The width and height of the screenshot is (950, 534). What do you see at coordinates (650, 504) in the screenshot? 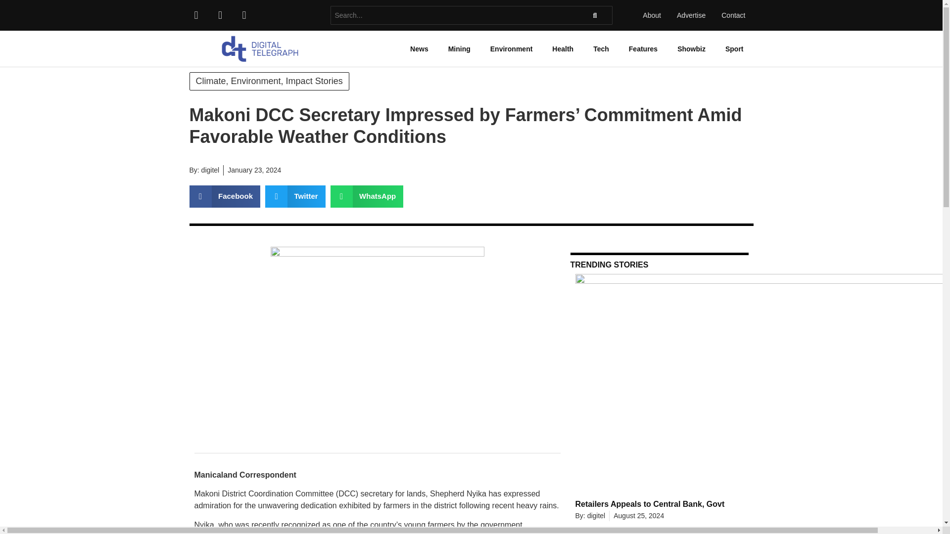
I see `Retailers Appeals to Central Bank, Govt` at bounding box center [650, 504].